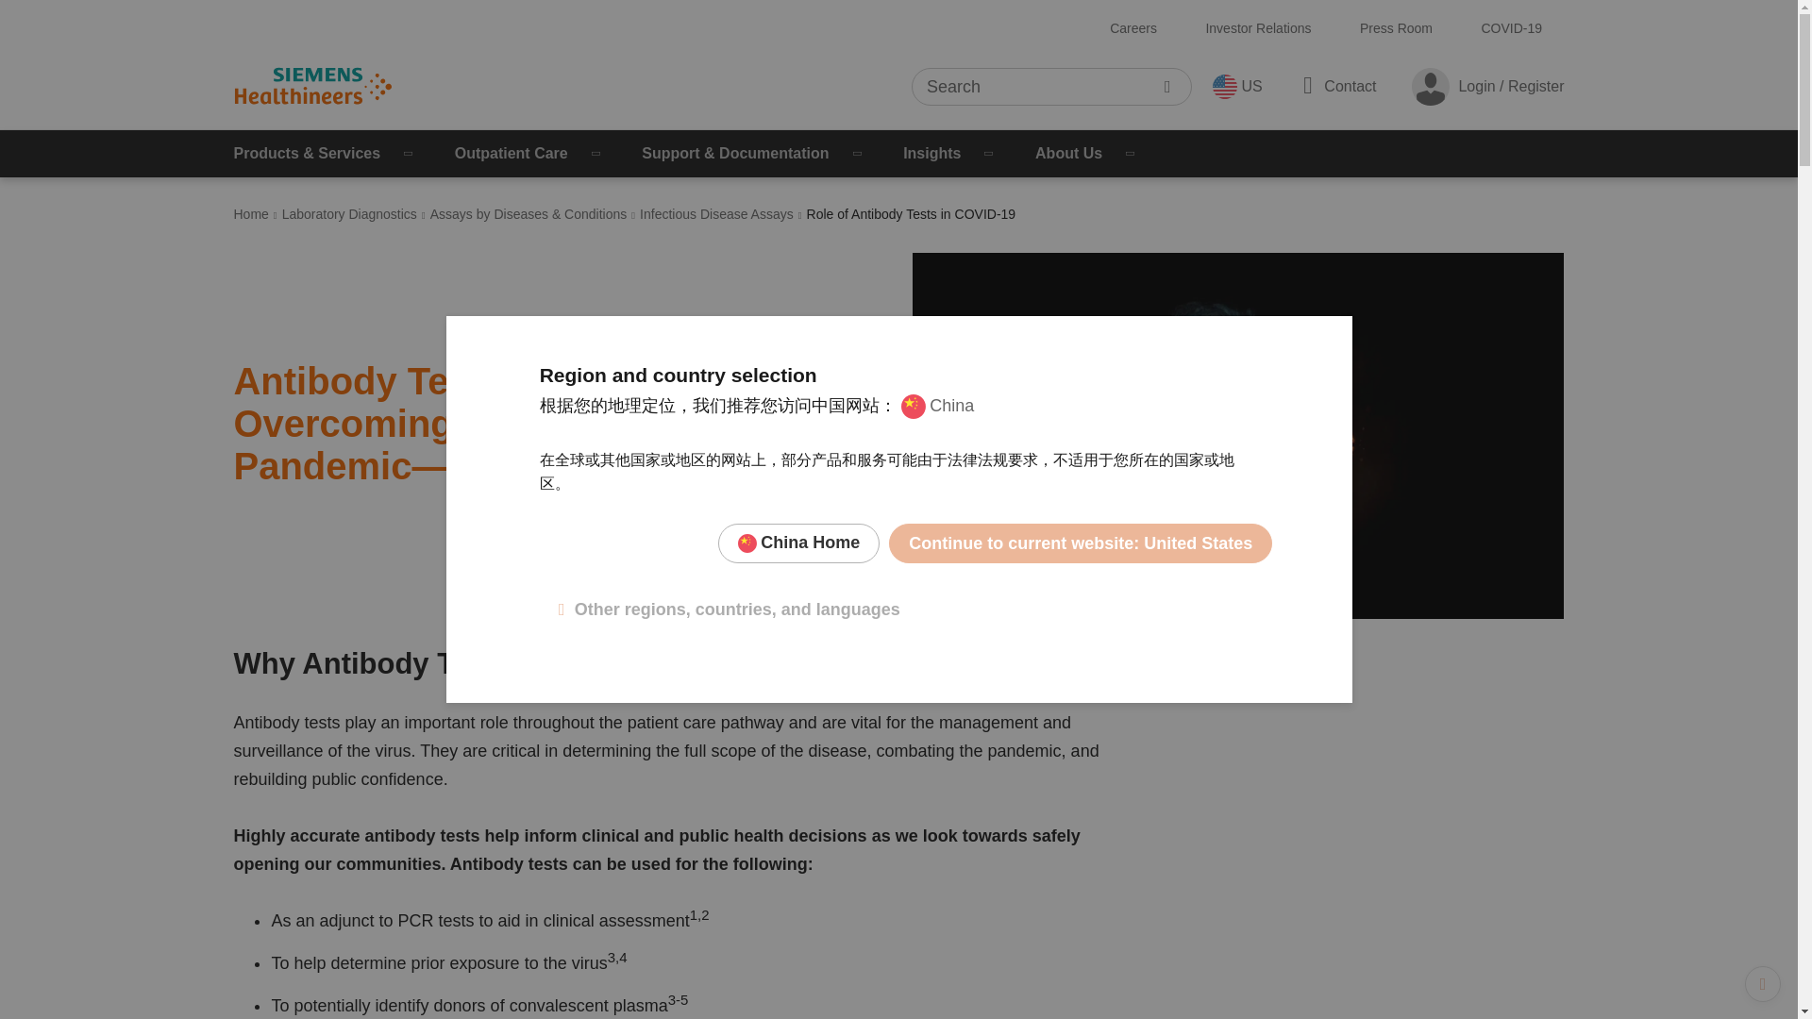 The width and height of the screenshot is (1812, 1019). I want to click on Other regions, countries, and languages, so click(729, 610).